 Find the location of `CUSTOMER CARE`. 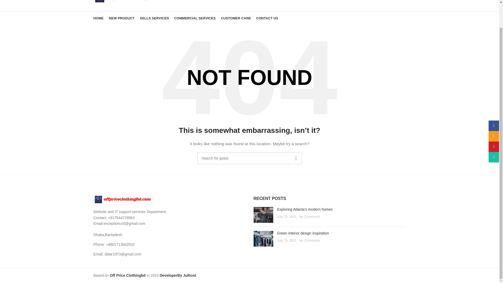

CUSTOMER CARE is located at coordinates (236, 18).